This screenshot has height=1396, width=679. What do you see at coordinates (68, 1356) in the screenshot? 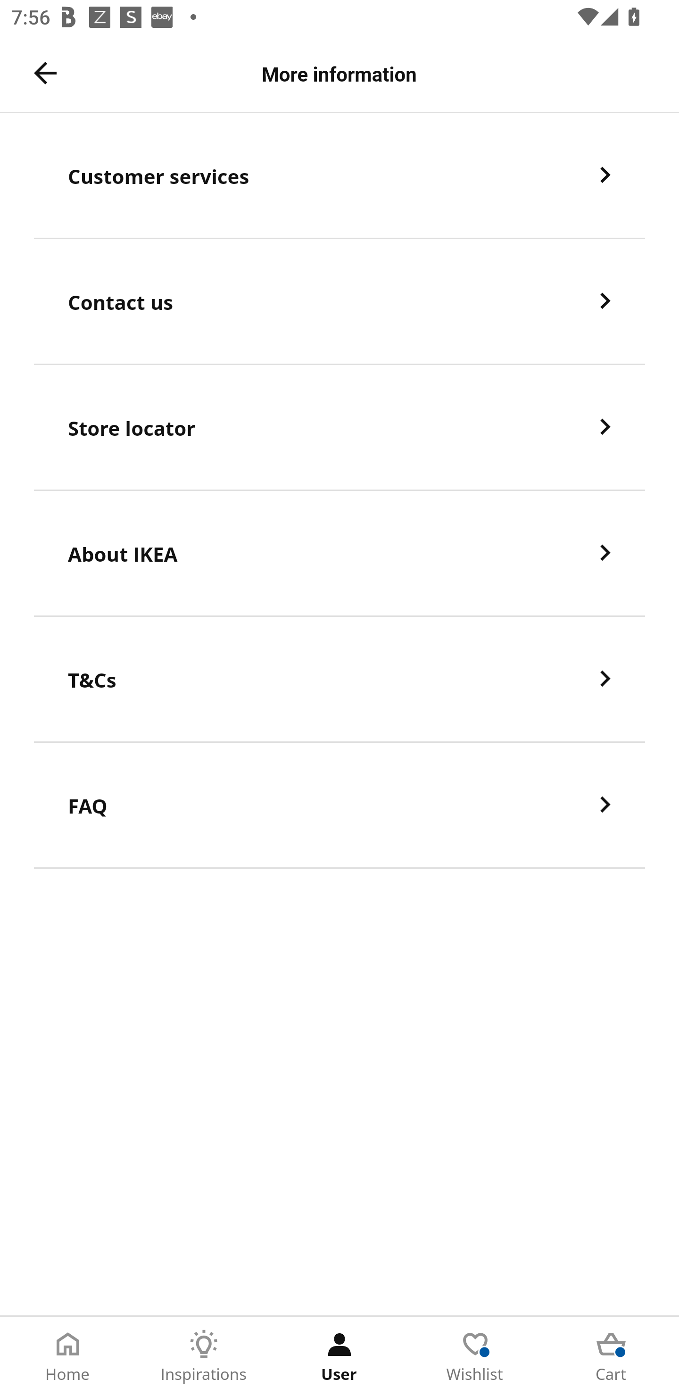
I see `Home
Tab 1 of 5` at bounding box center [68, 1356].